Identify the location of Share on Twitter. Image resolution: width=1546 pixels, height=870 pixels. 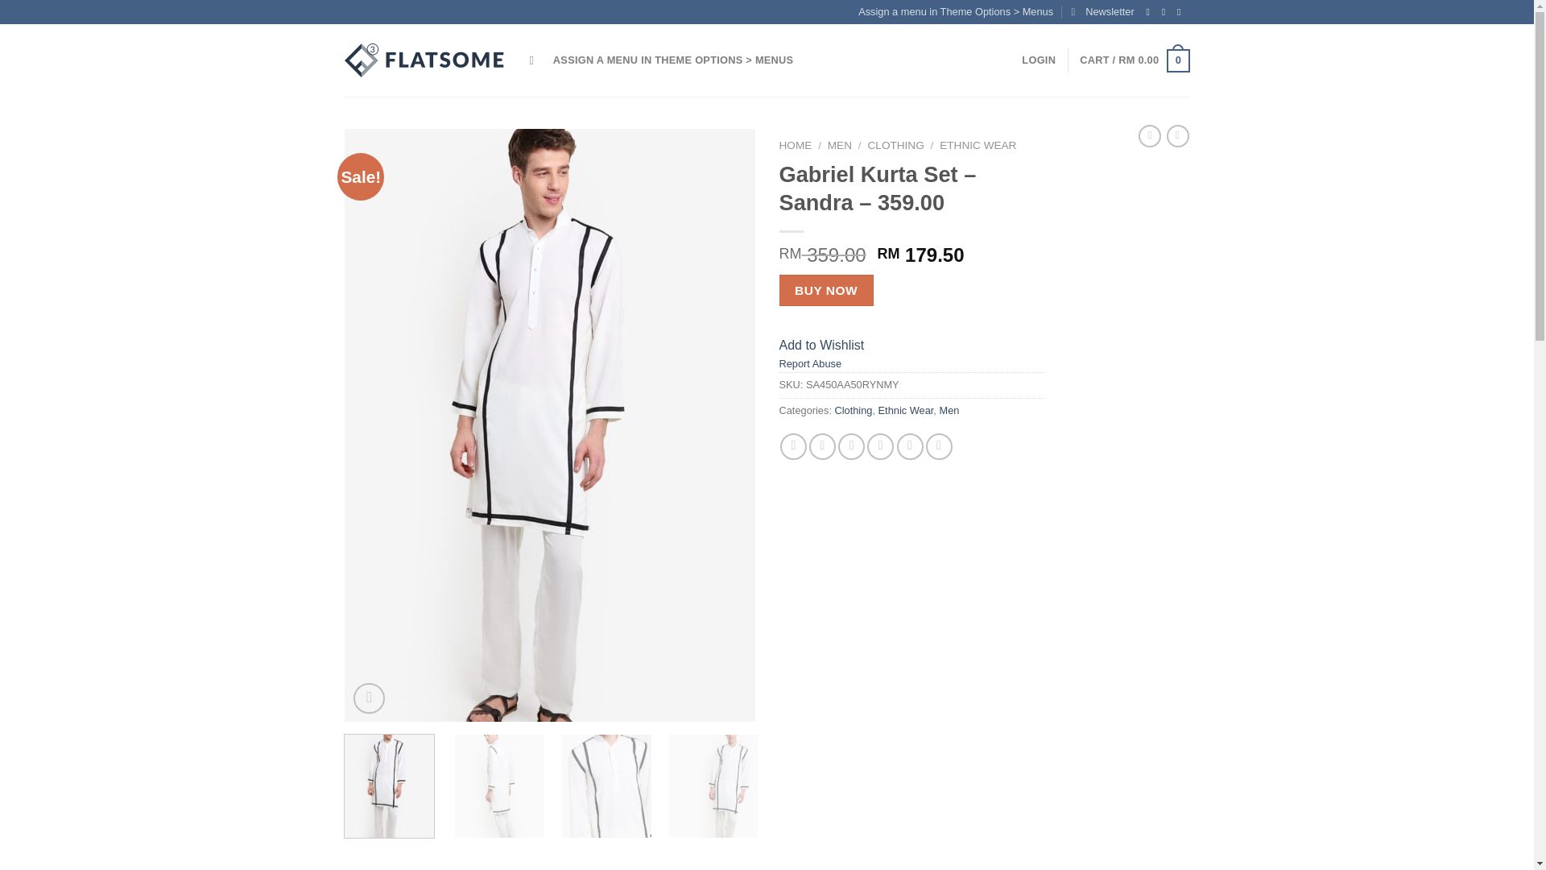
(822, 446).